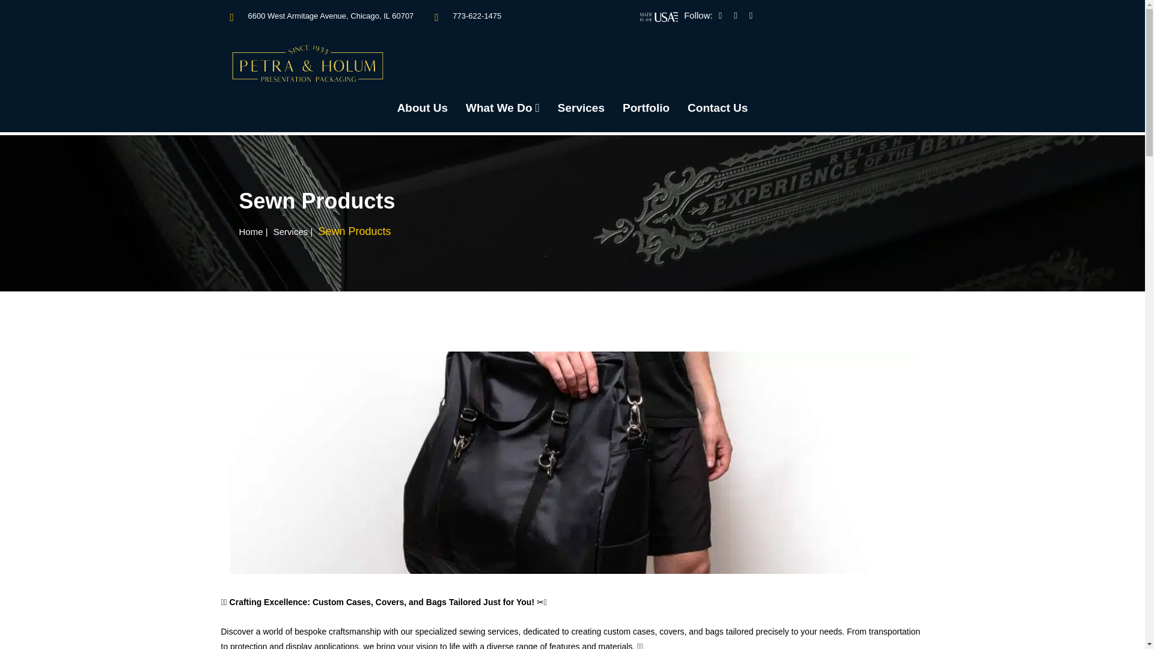 The width and height of the screenshot is (1154, 649). Describe the element at coordinates (718, 108) in the screenshot. I see `Contact Us` at that location.